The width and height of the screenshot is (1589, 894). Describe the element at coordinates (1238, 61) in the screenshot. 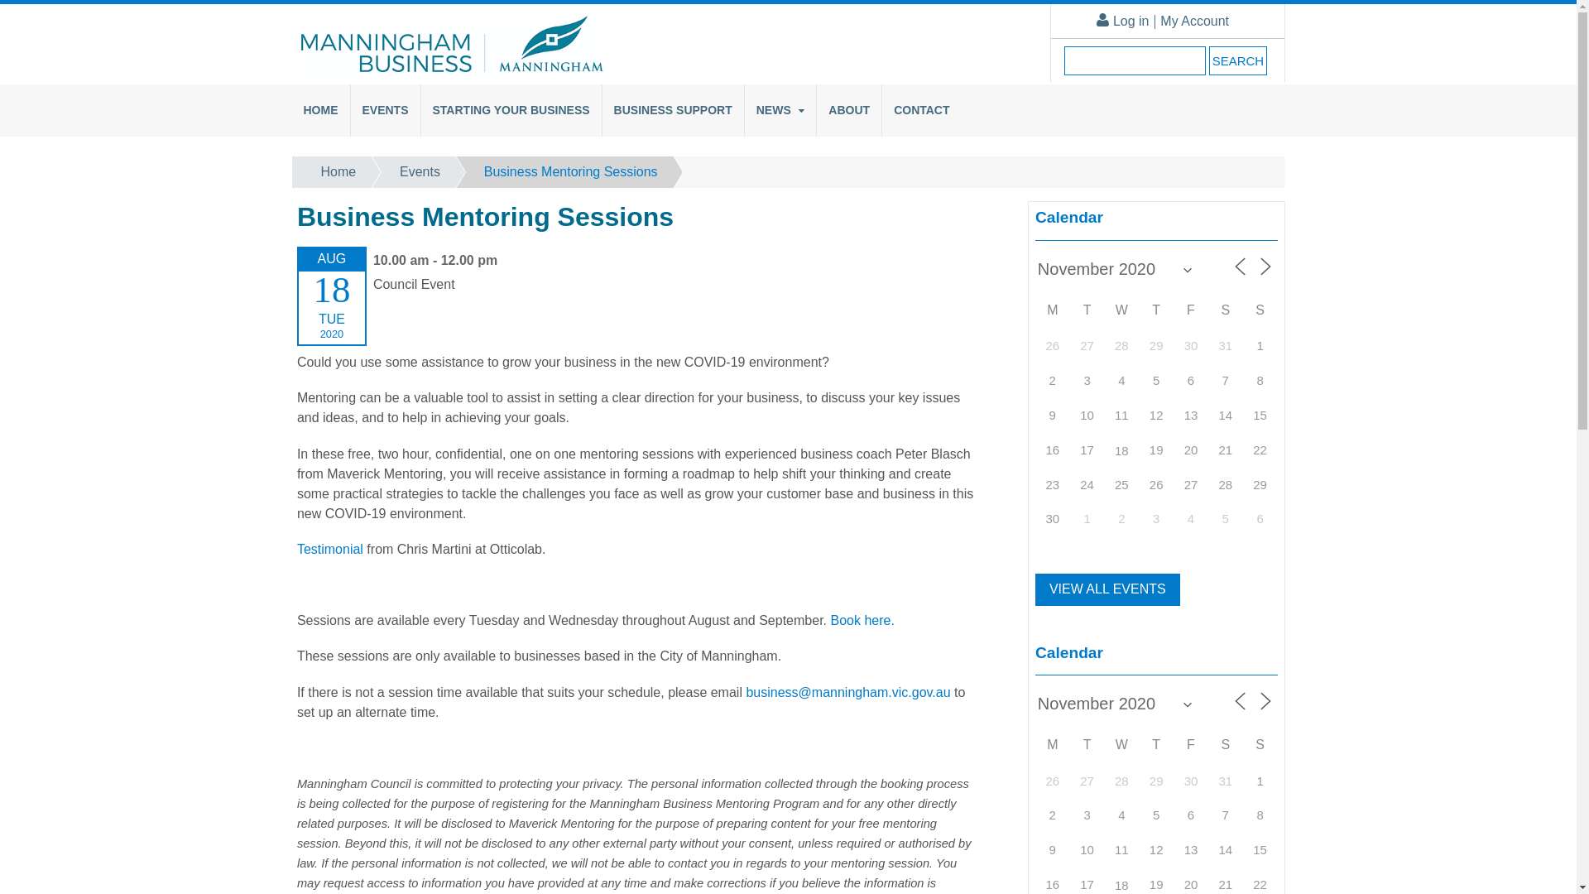

I see `SEARCH` at that location.